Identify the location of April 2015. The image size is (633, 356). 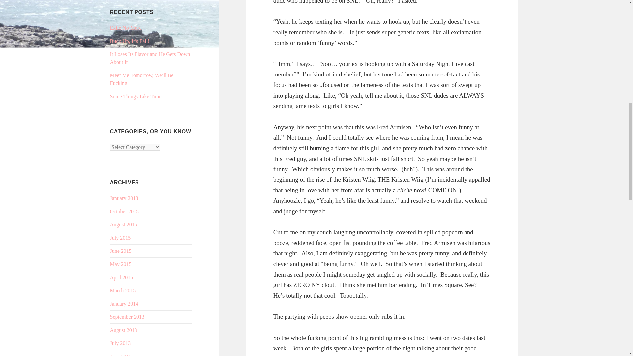
(121, 277).